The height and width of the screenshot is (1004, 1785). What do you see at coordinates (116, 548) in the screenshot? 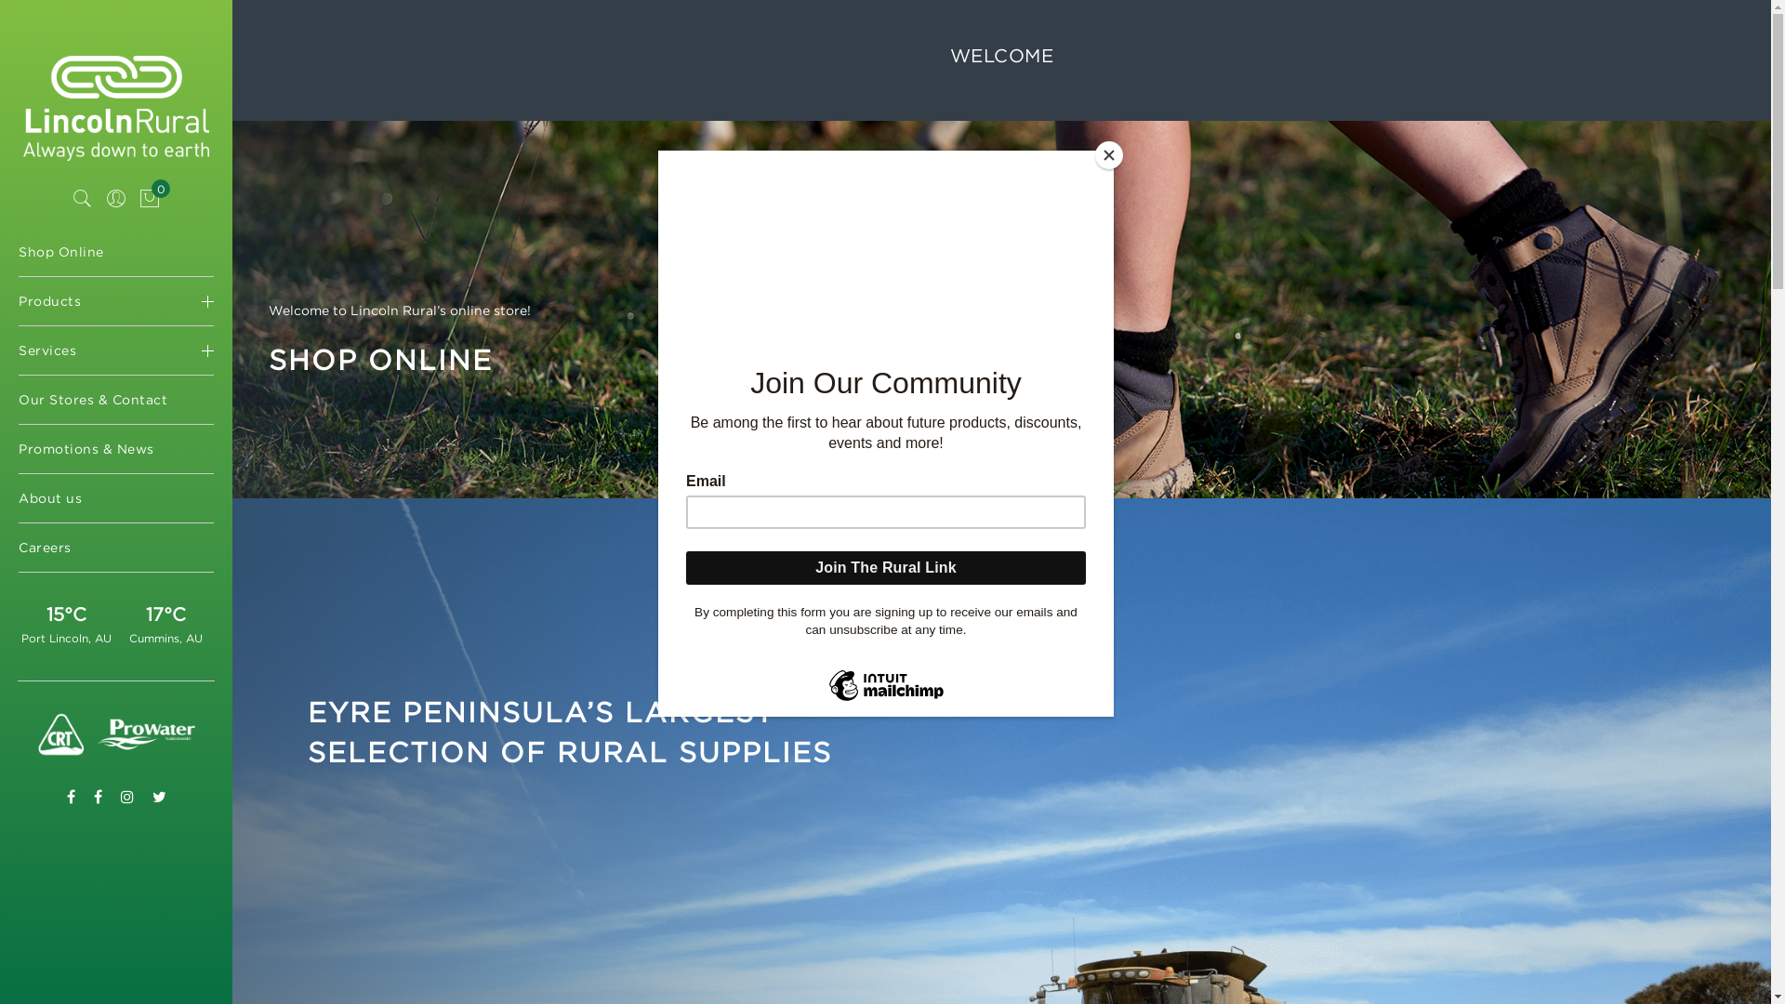
I see `Careers` at bounding box center [116, 548].